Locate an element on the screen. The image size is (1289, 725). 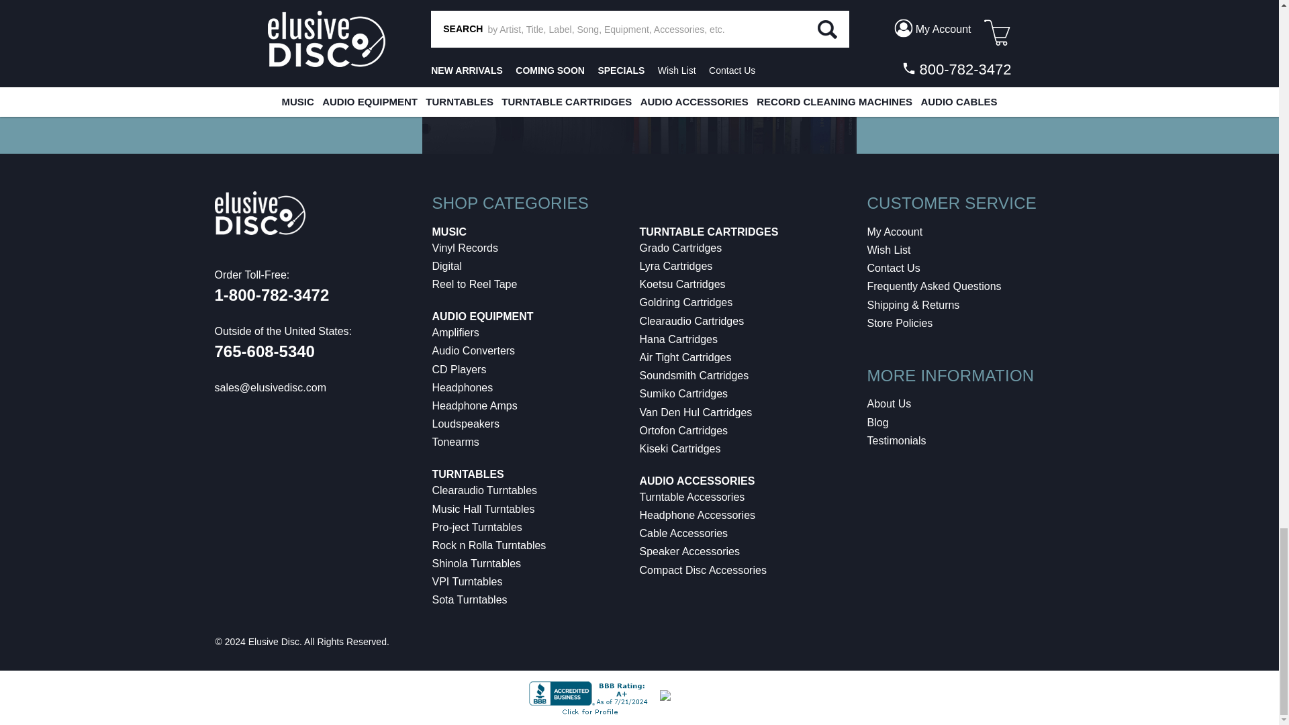
Vinyl Records is located at coordinates (465, 248).